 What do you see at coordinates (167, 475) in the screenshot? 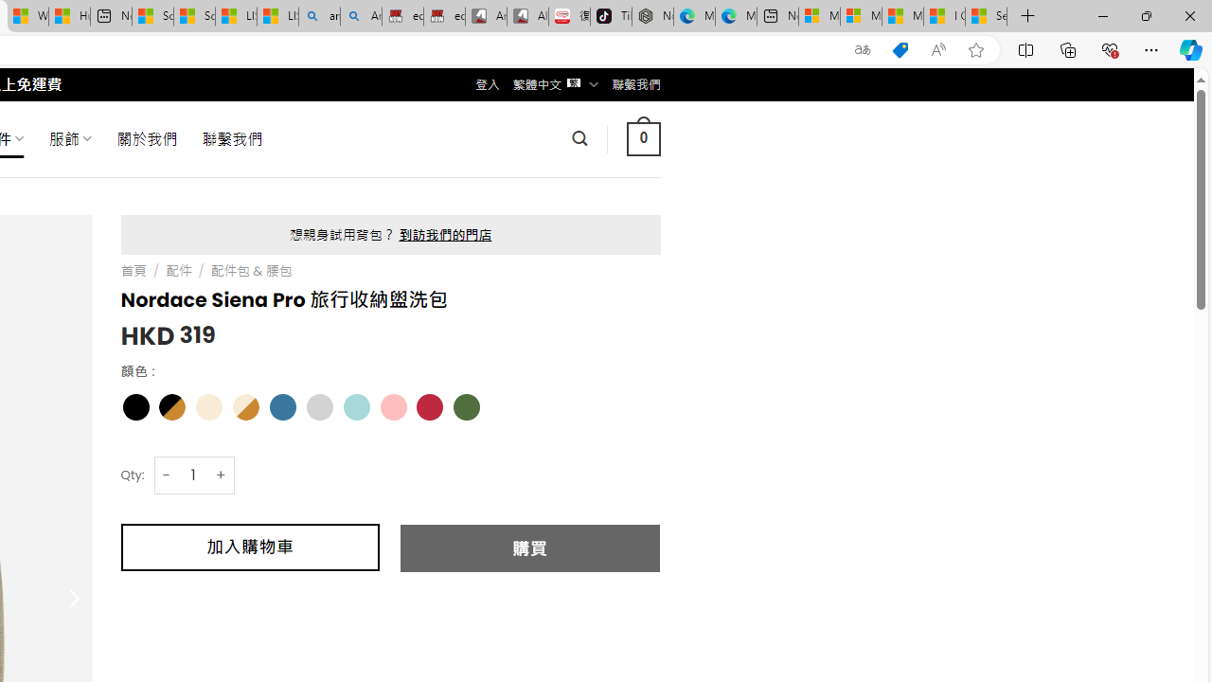
I see `-` at bounding box center [167, 475].